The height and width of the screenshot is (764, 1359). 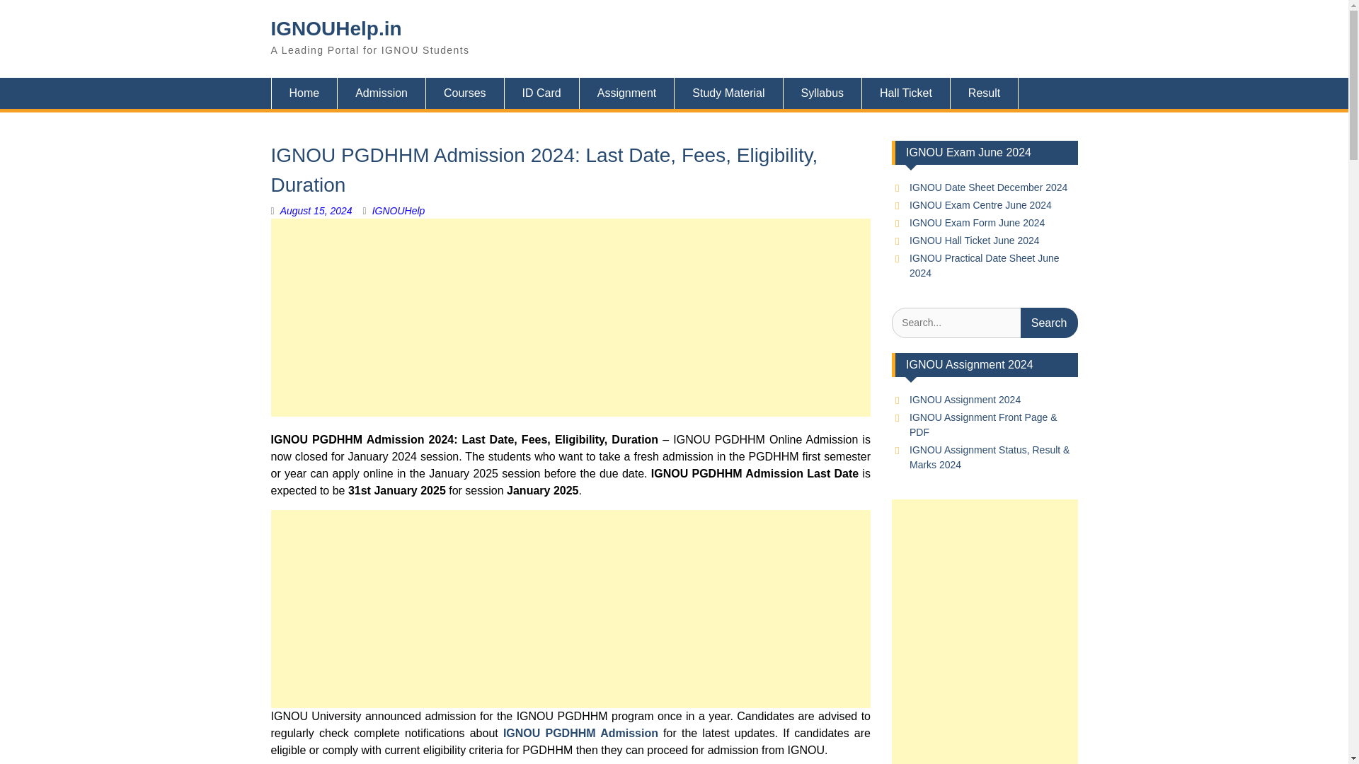 What do you see at coordinates (1049, 323) in the screenshot?
I see `Search` at bounding box center [1049, 323].